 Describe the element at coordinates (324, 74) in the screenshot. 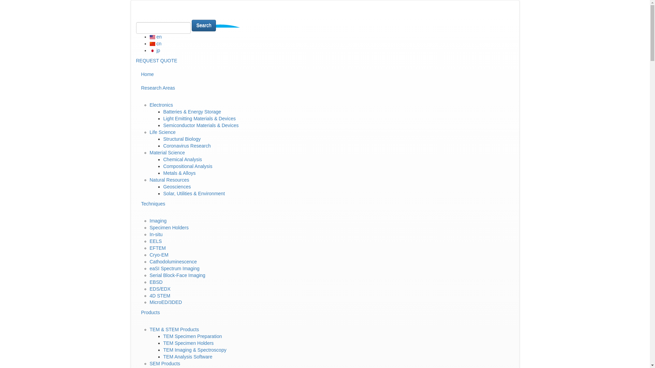

I see `Home` at that location.